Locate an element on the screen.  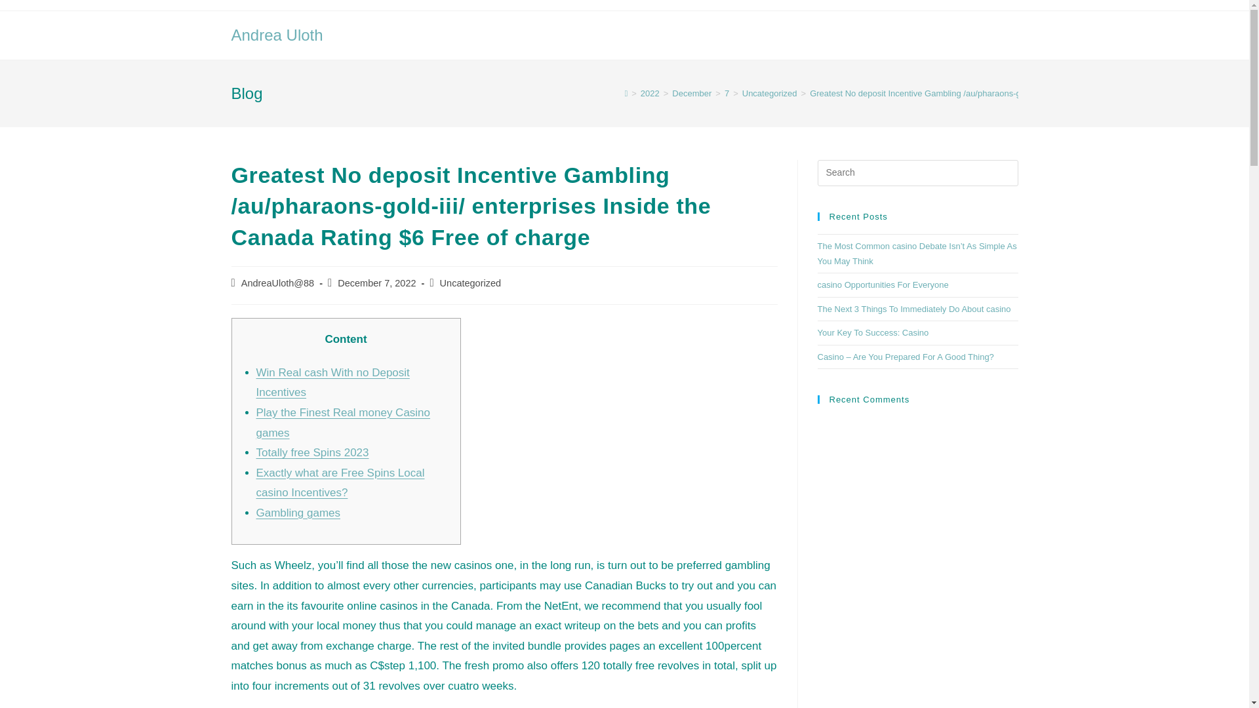
Andrea Uloth is located at coordinates (276, 34).